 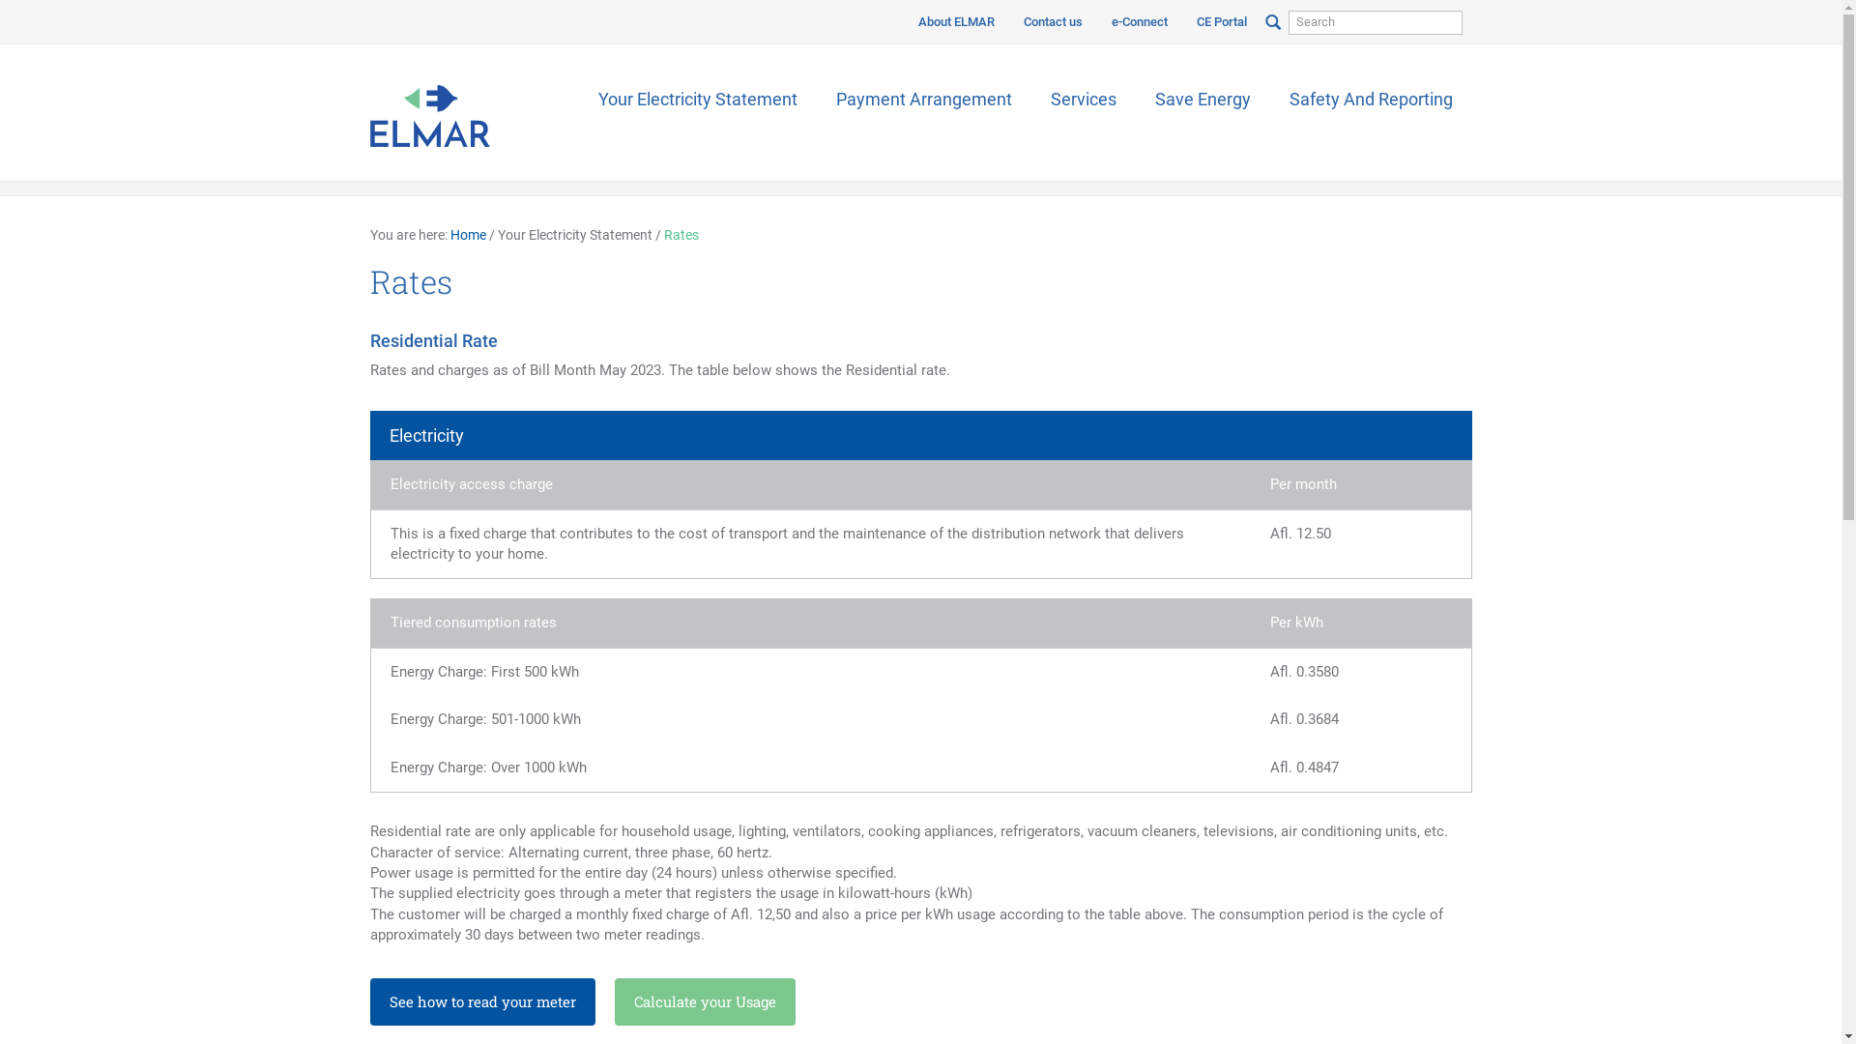 What do you see at coordinates (1371, 100) in the screenshot?
I see `Safety And Reporting` at bounding box center [1371, 100].